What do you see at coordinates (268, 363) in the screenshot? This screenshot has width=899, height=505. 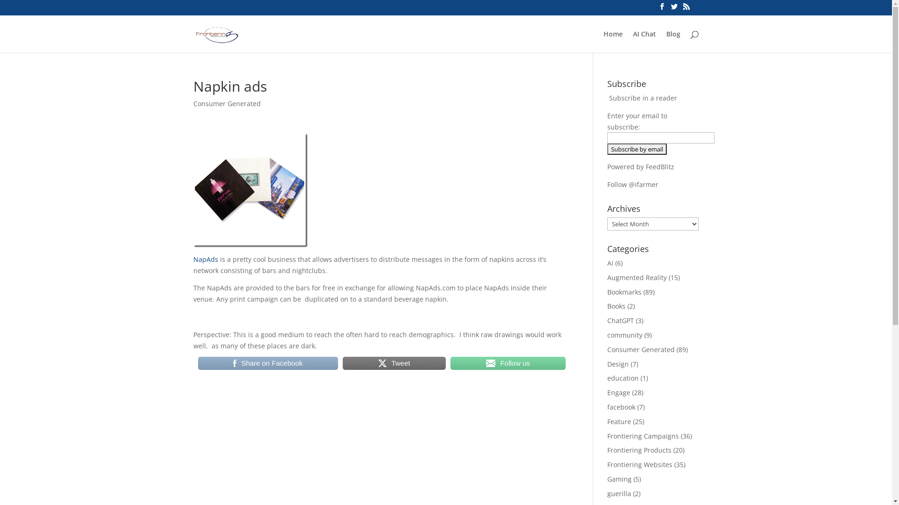 I see `Share on Facebook` at bounding box center [268, 363].